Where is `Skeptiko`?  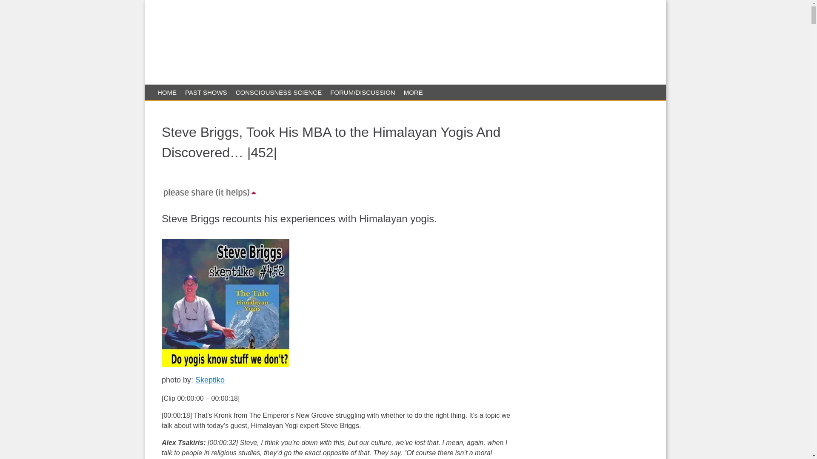
Skeptiko is located at coordinates (210, 380).